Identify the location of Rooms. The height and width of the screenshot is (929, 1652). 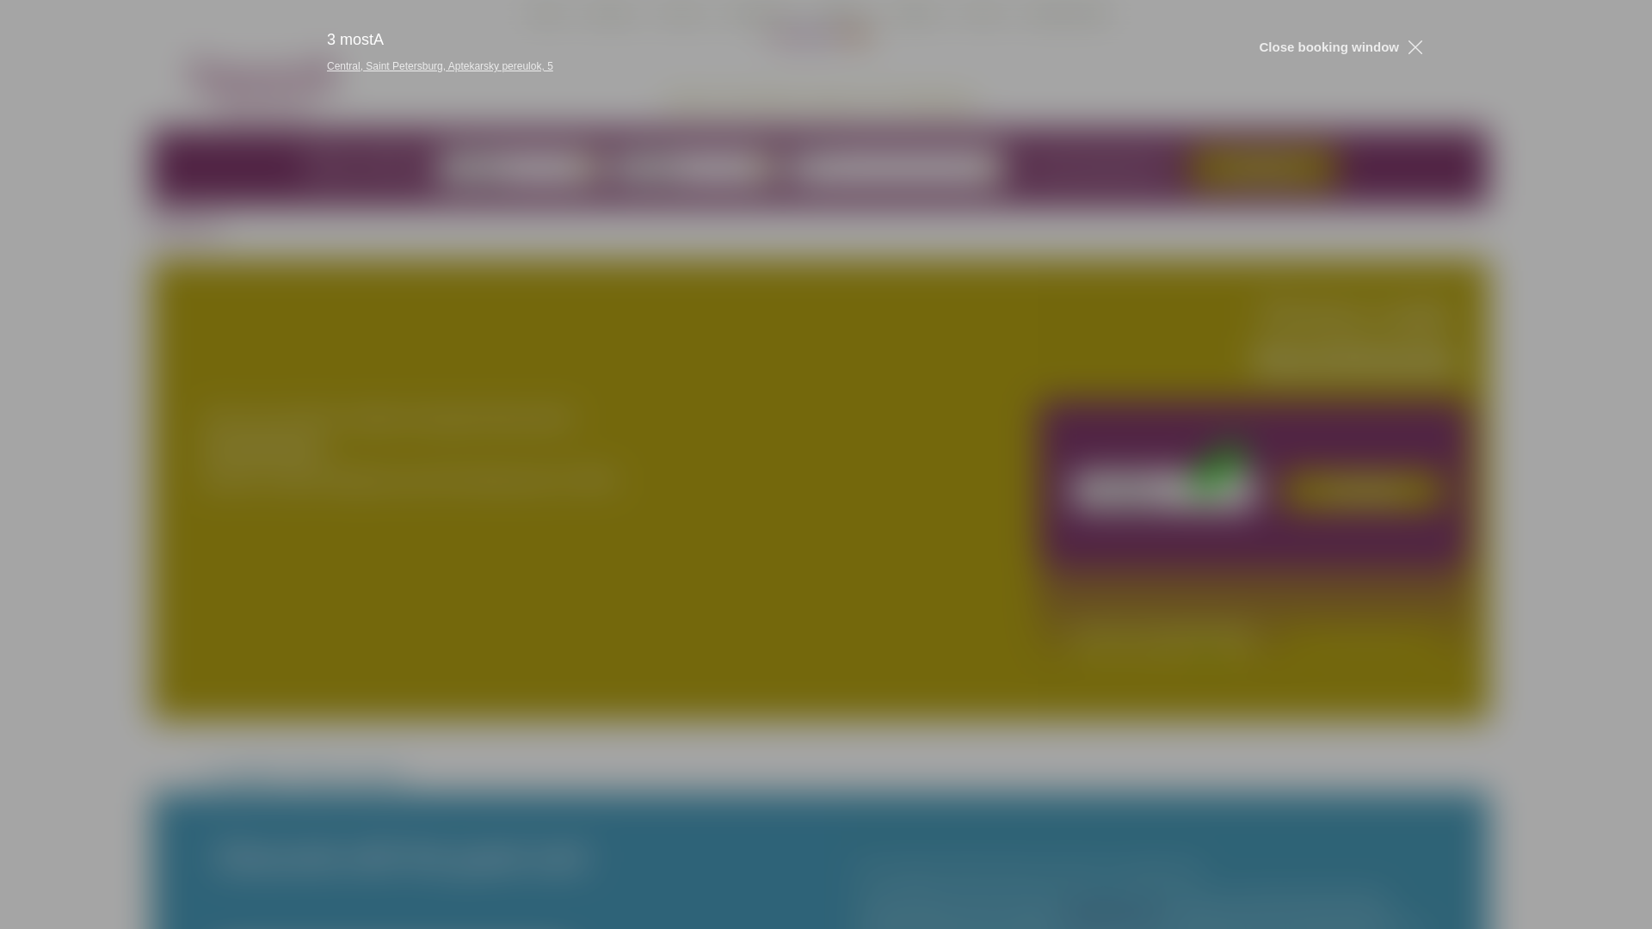
(683, 13).